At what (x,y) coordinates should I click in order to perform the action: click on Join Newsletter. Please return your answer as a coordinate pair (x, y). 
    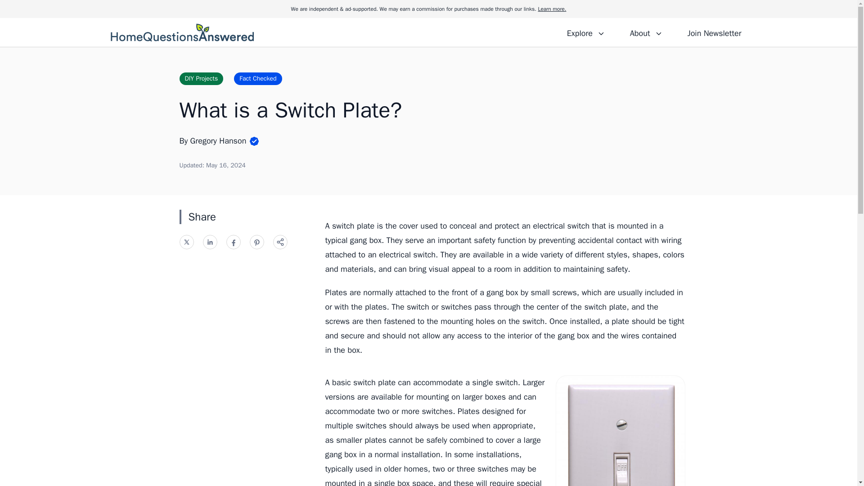
    Looking at the image, I should click on (714, 32).